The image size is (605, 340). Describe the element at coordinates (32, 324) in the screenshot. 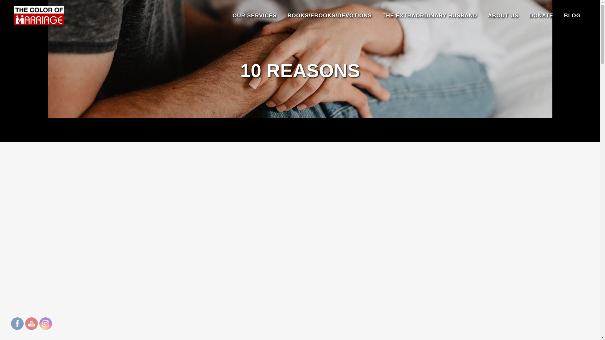

I see `YouTube` at that location.